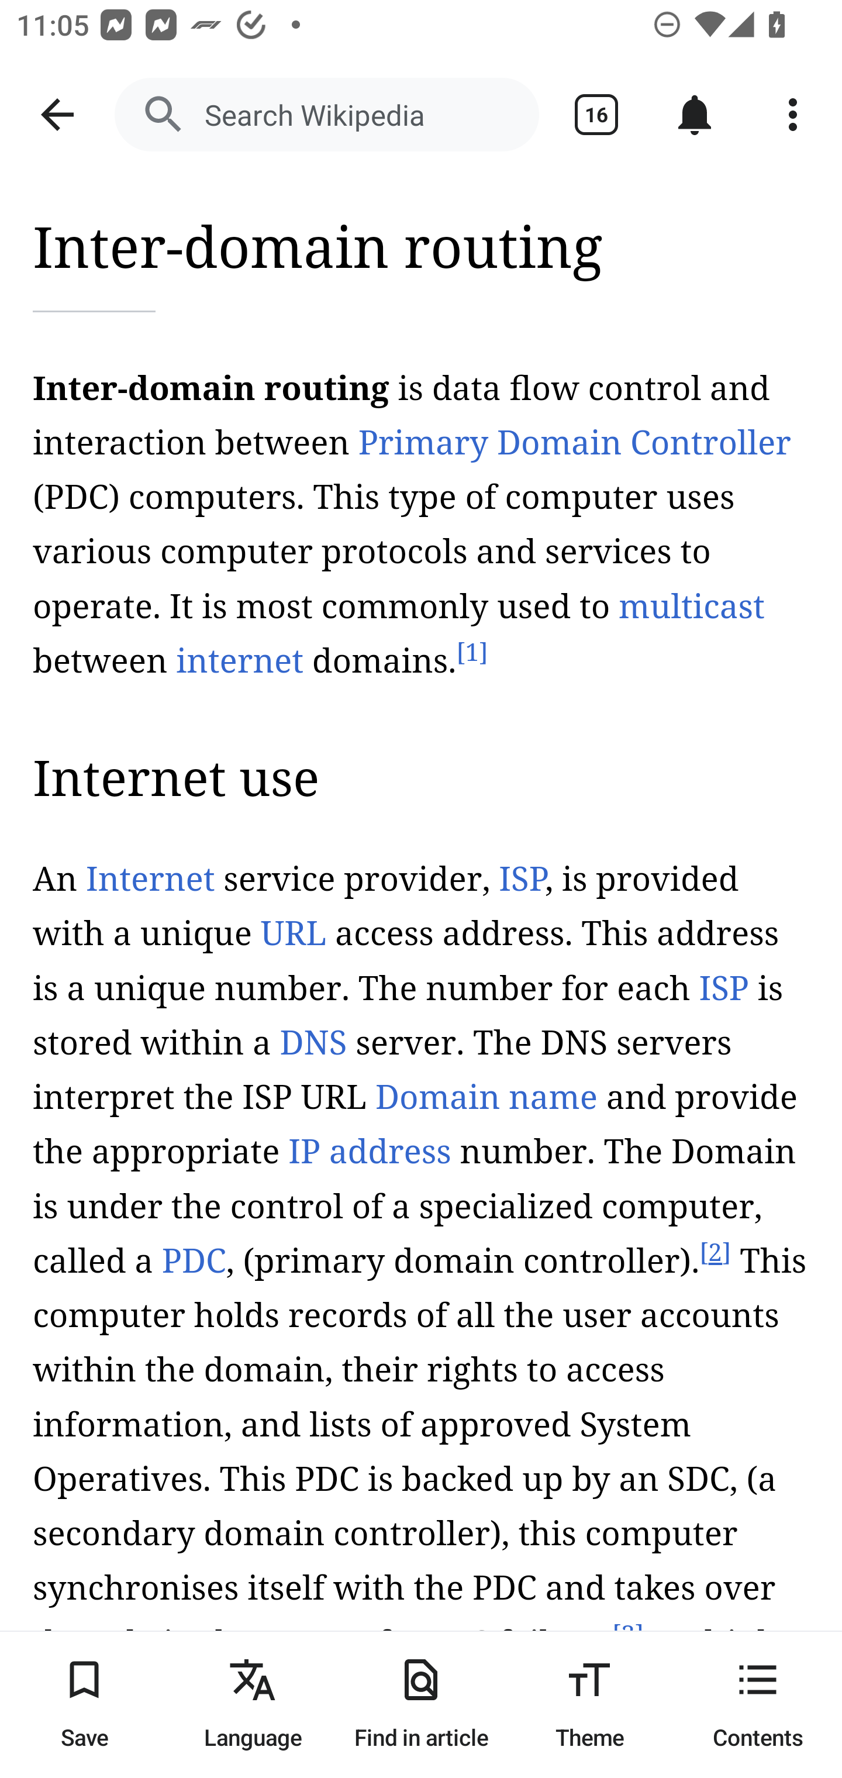 Image resolution: width=842 pixels, height=1778 pixels. Describe the element at coordinates (471, 653) in the screenshot. I see `[] [ 1 ]` at that location.